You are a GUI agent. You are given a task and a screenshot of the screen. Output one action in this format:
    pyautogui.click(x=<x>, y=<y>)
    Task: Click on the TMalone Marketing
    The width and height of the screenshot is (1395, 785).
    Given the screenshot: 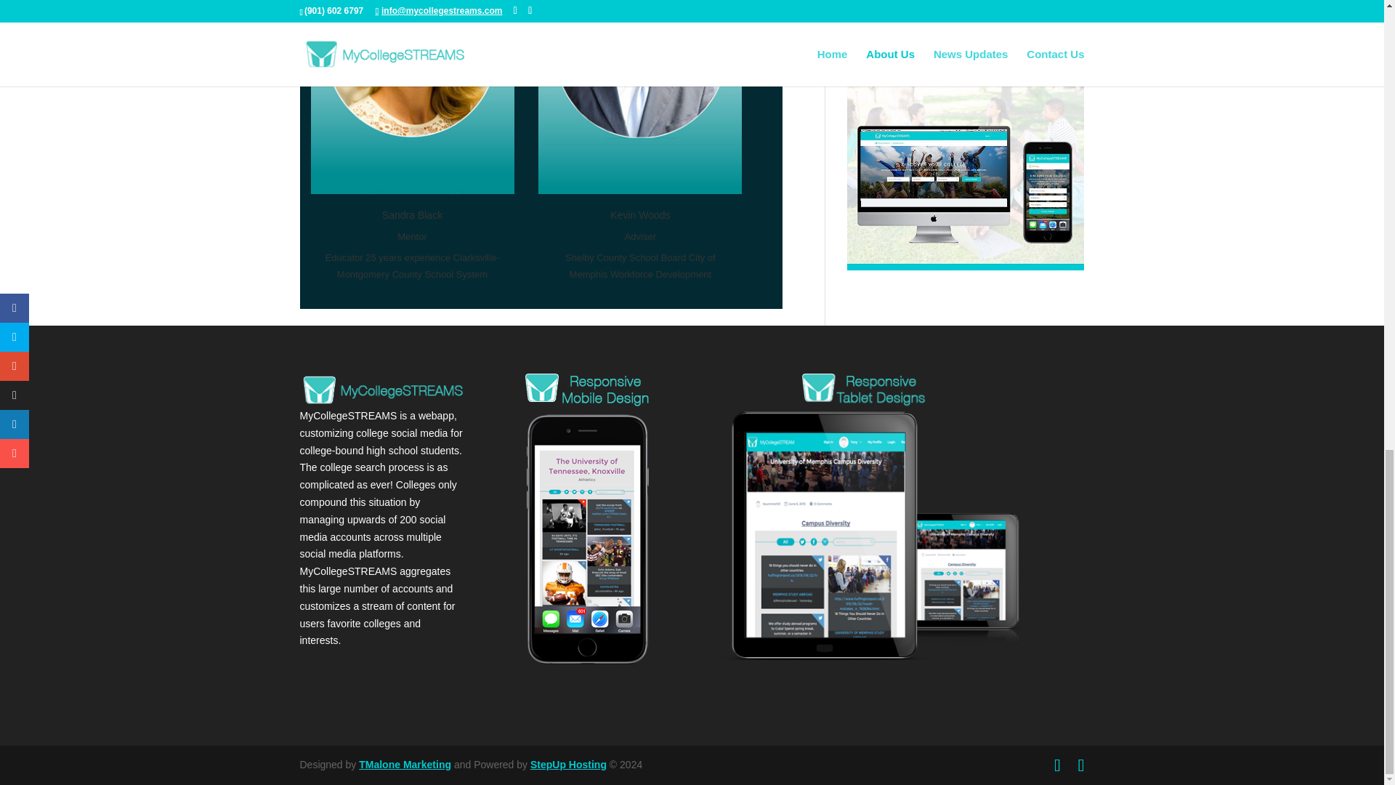 What is the action you would take?
    pyautogui.click(x=404, y=765)
    